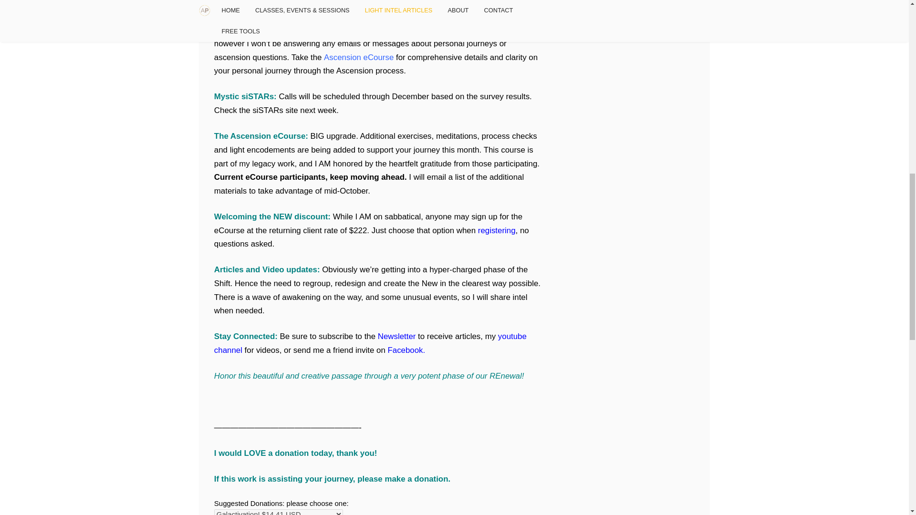 This screenshot has width=916, height=515. Describe the element at coordinates (370, 343) in the screenshot. I see `youtube channel` at that location.